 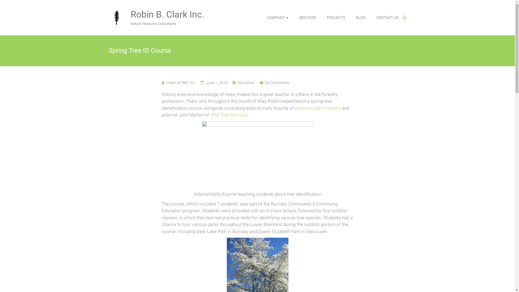 What do you see at coordinates (167, 14) in the screenshot?
I see `Robin B. Clark Inc.` at bounding box center [167, 14].